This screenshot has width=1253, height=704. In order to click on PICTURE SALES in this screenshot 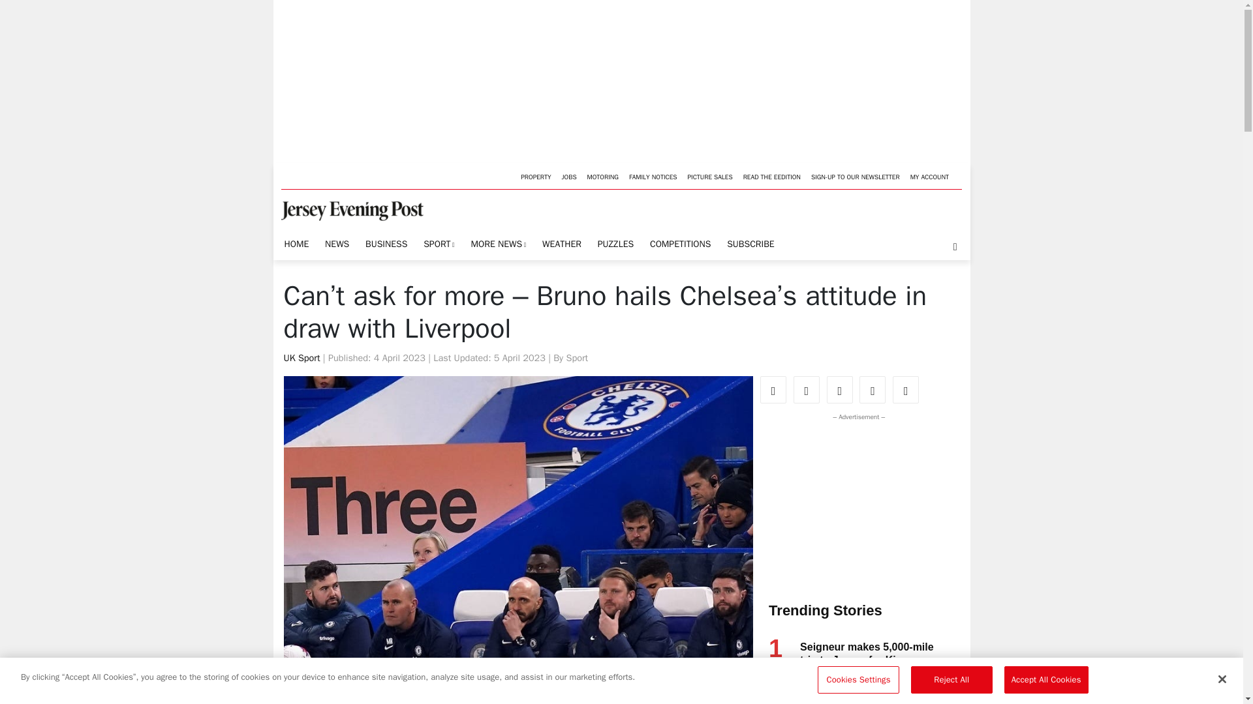, I will do `click(709, 176)`.